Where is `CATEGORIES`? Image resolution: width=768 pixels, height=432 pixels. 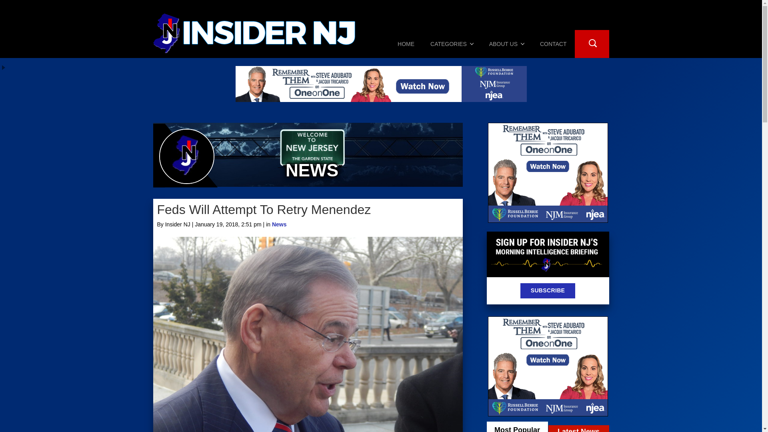
CATEGORIES is located at coordinates (452, 44).